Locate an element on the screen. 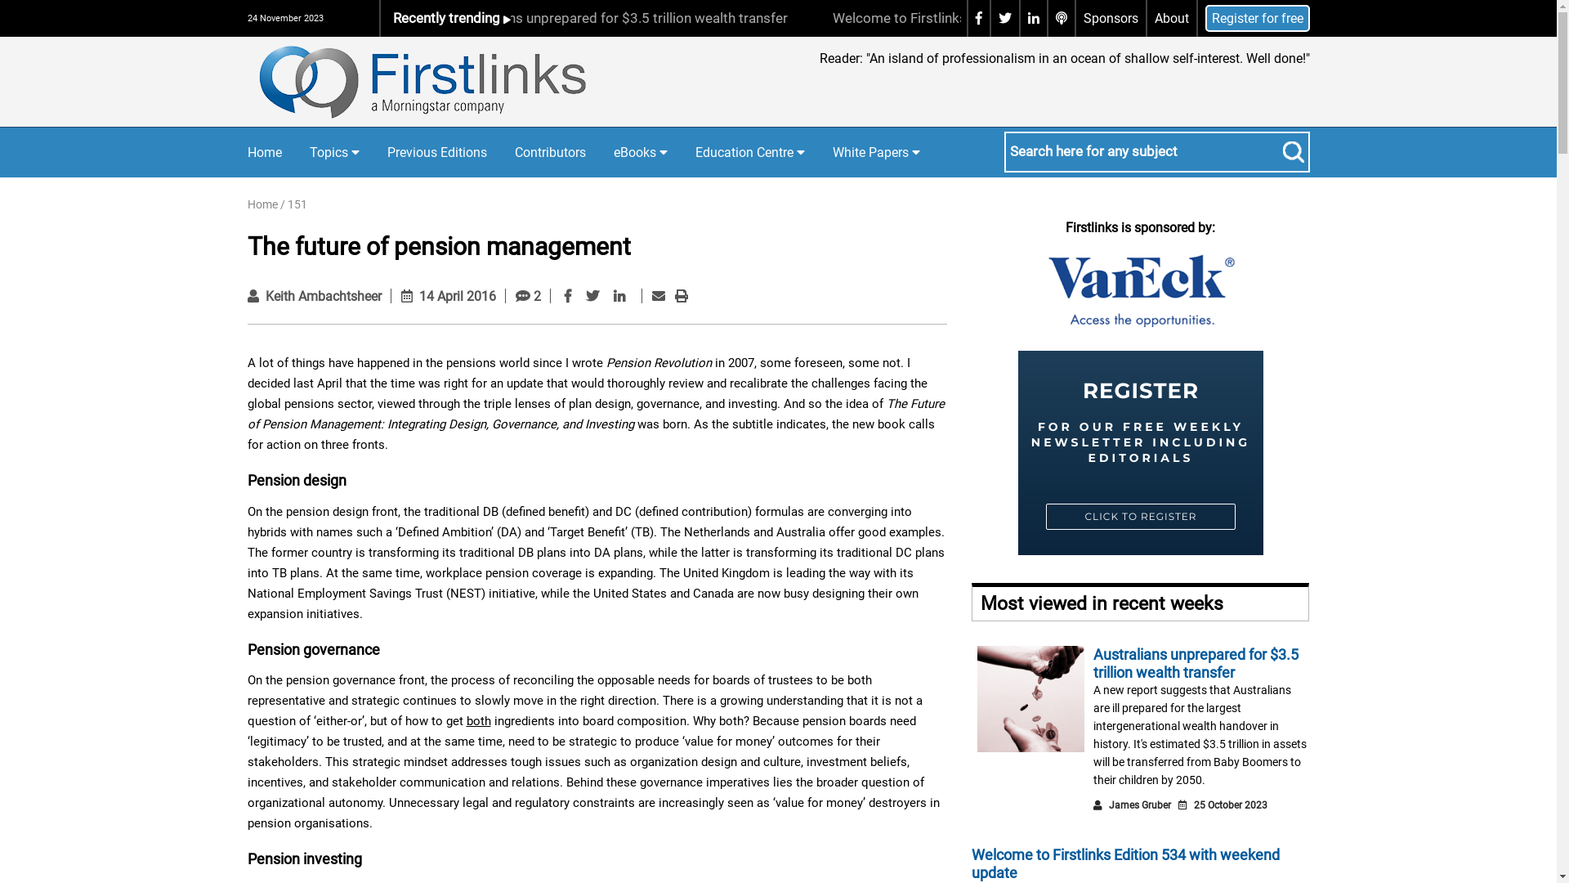  About is located at coordinates (1171, 18).